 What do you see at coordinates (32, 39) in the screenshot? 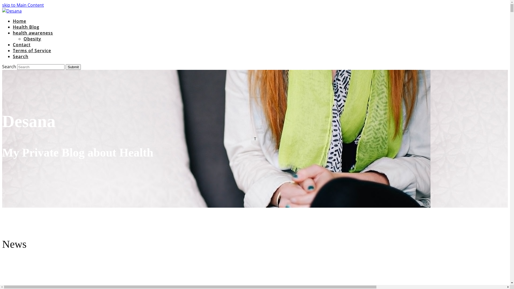
I see `Obesity` at bounding box center [32, 39].